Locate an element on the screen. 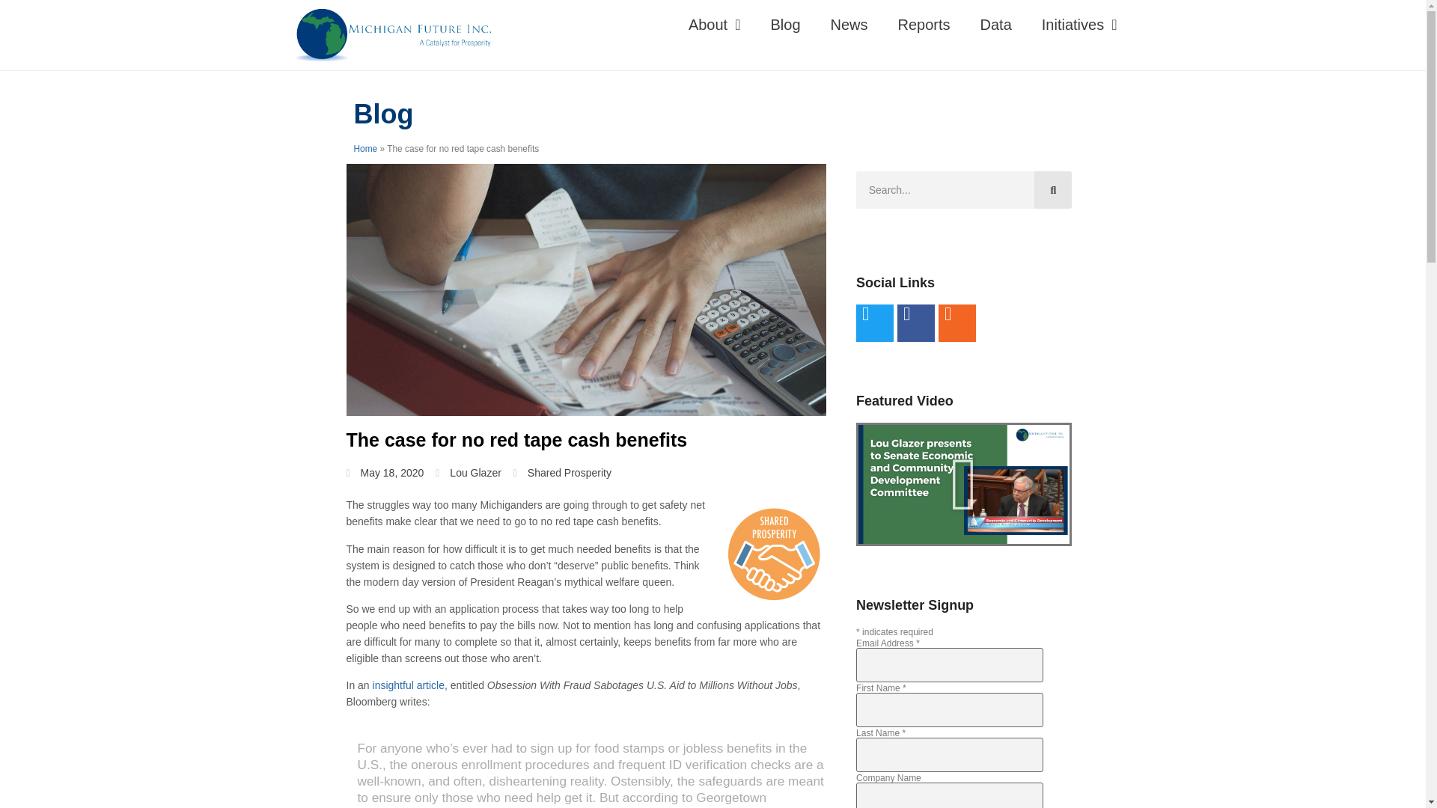  Shared Prosperity is located at coordinates (569, 473).